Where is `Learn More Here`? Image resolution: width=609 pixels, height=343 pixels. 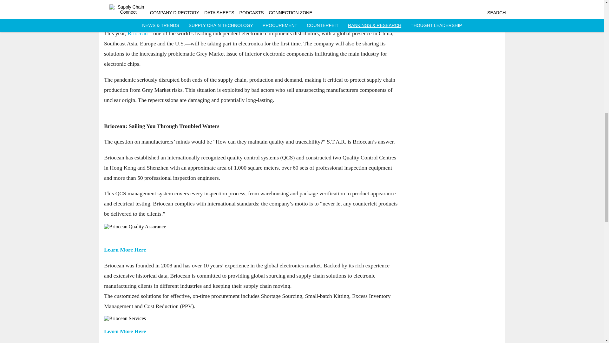 Learn More Here is located at coordinates (125, 250).